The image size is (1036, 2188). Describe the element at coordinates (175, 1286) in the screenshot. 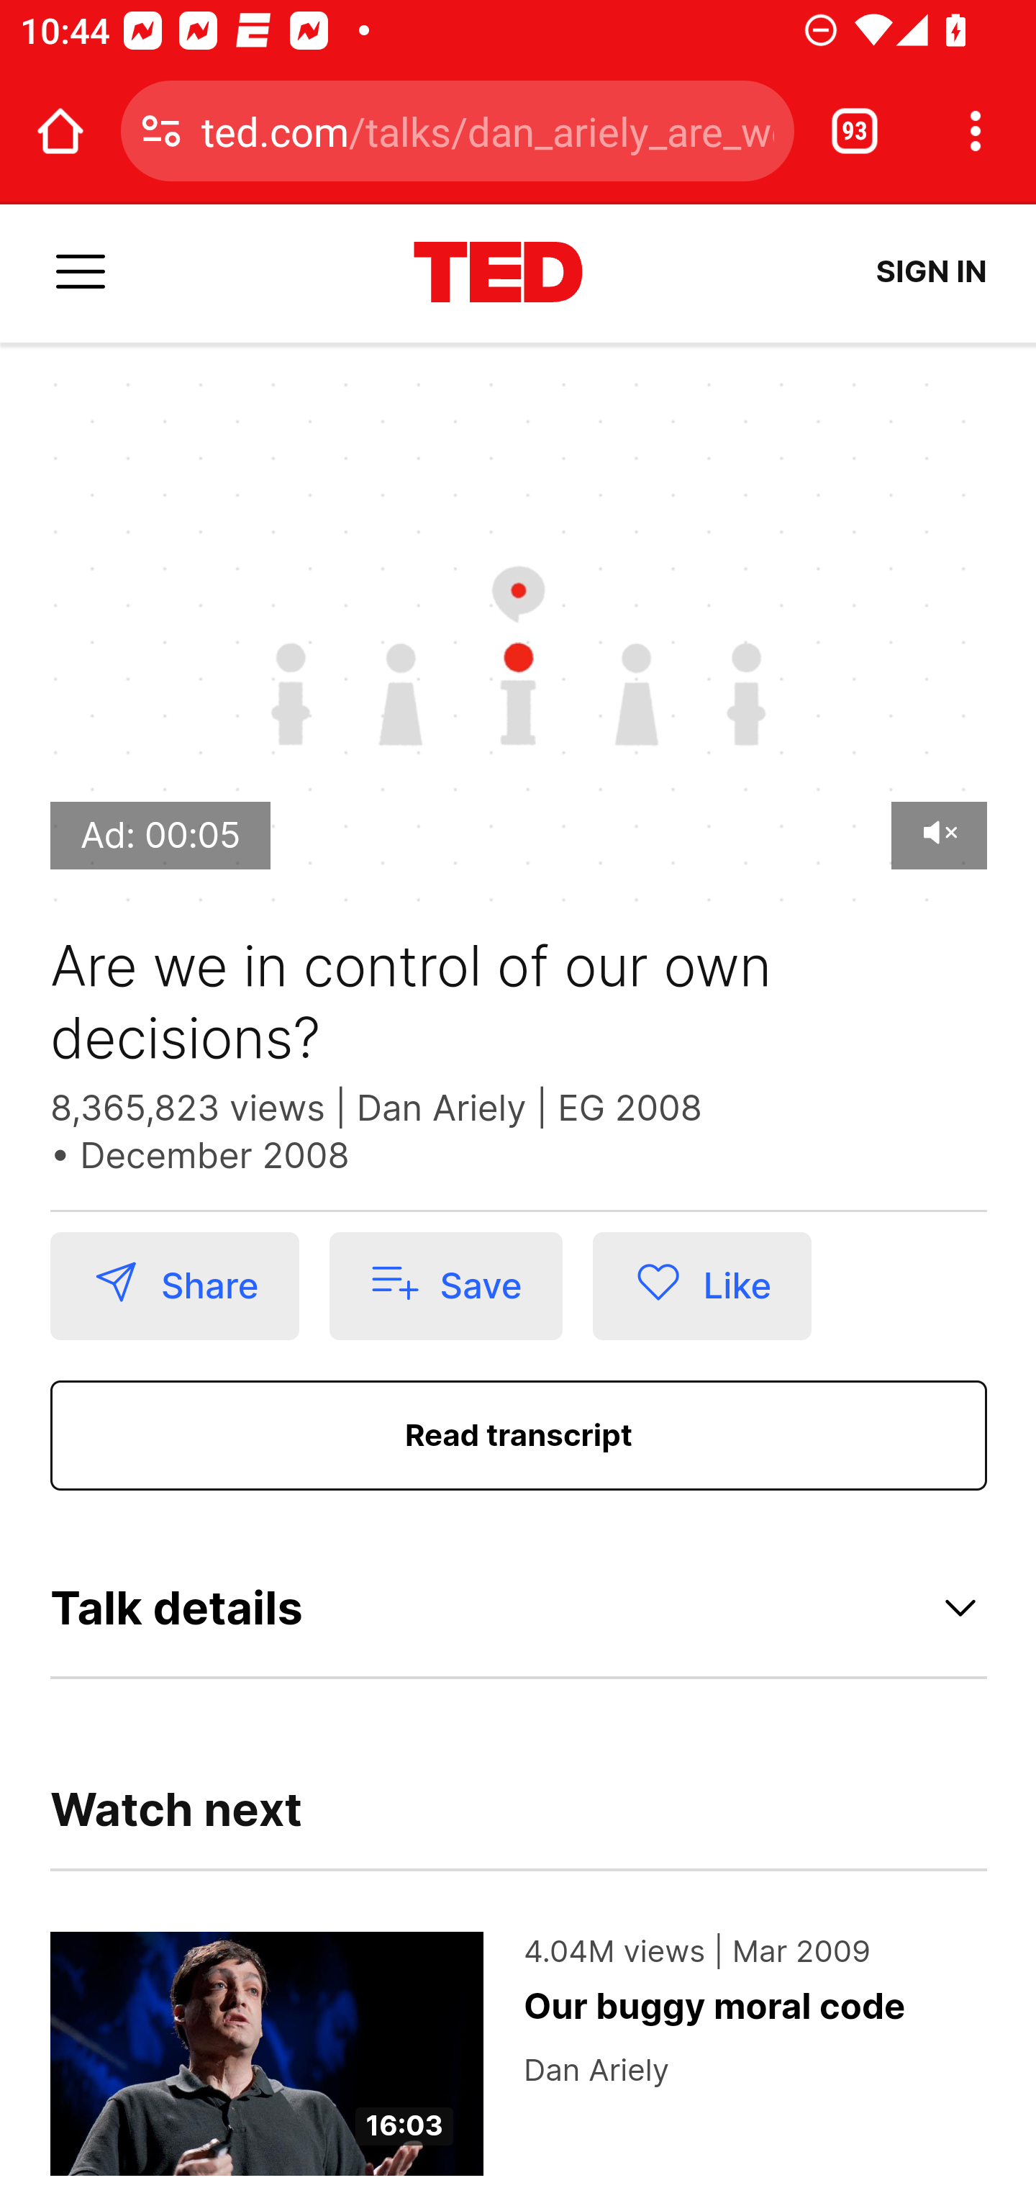

I see `Share` at that location.